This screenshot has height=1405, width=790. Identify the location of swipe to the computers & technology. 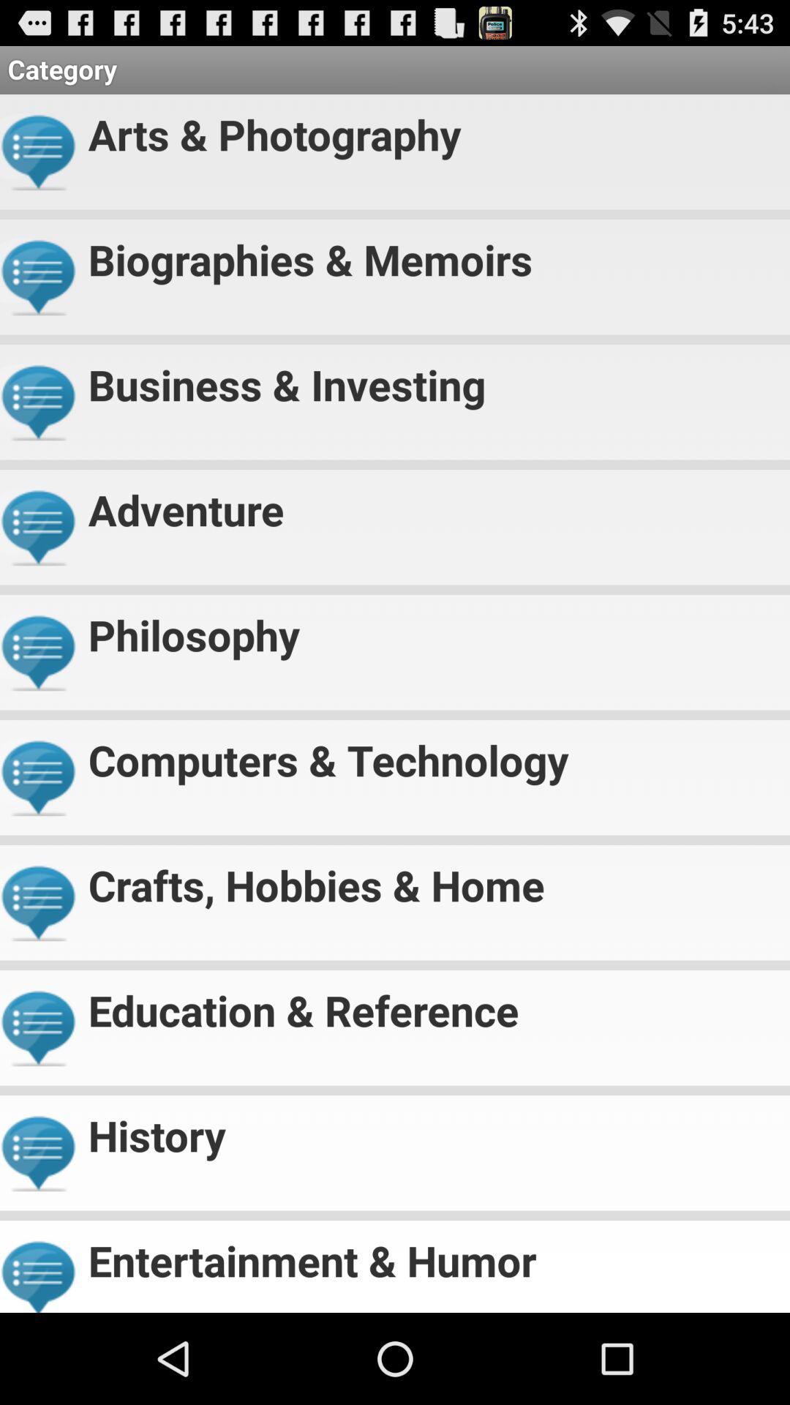
(433, 754).